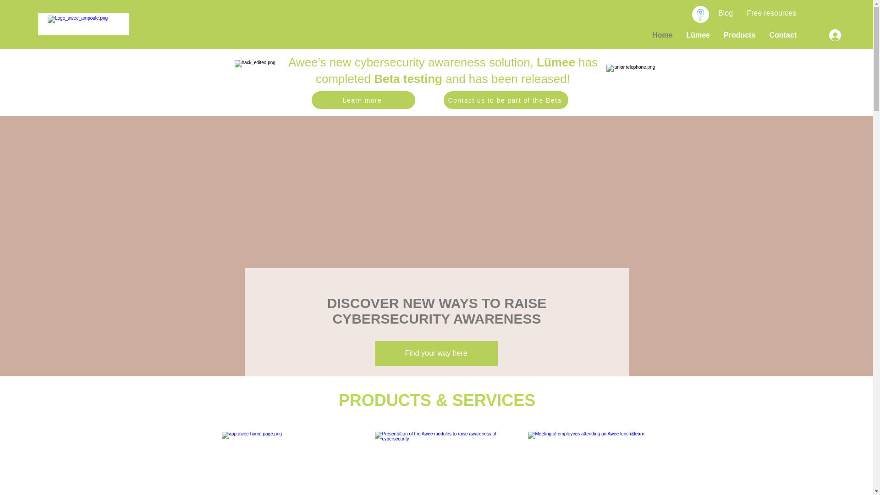 This screenshot has height=495, width=880. What do you see at coordinates (506, 100) in the screenshot?
I see `Contact us to be part of the Beta` at bounding box center [506, 100].